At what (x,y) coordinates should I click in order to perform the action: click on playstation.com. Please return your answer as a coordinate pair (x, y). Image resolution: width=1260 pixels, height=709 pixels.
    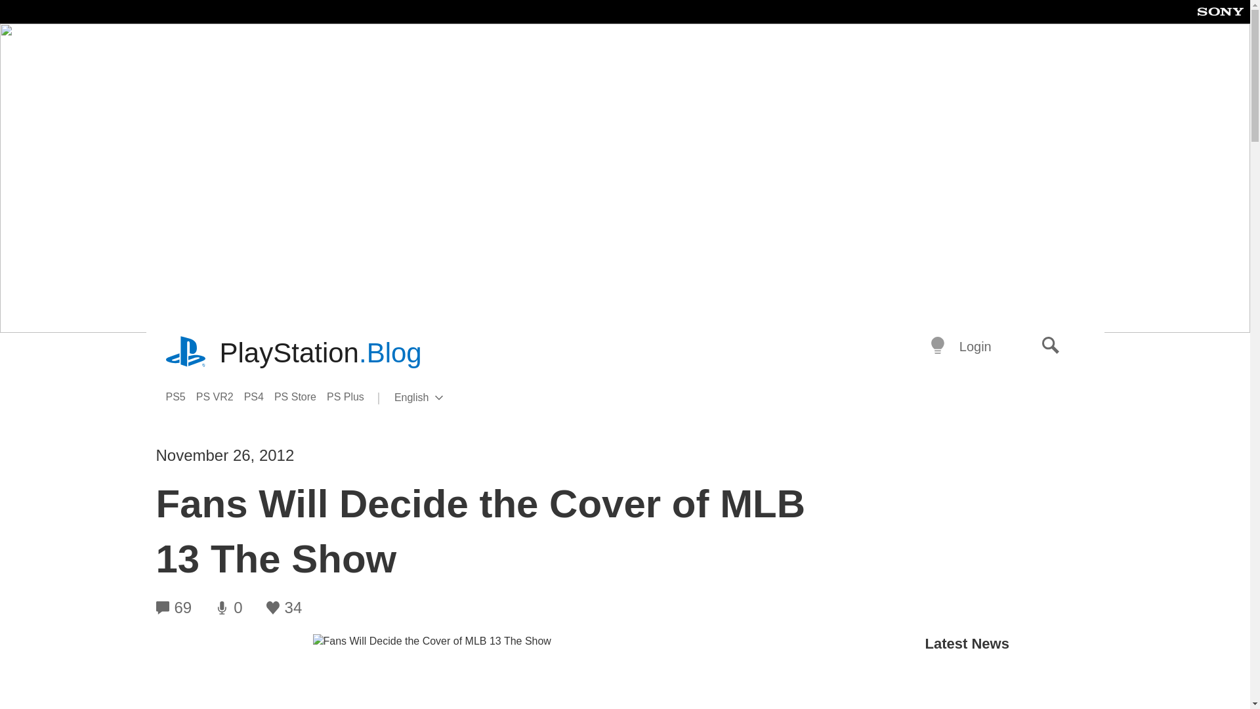
    Looking at the image, I should click on (186, 353).